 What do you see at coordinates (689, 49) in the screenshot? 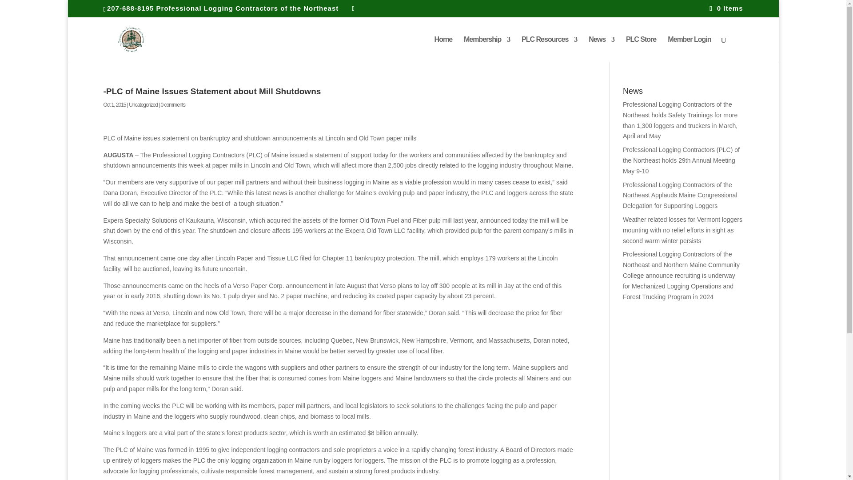
I see `Member Login` at bounding box center [689, 49].